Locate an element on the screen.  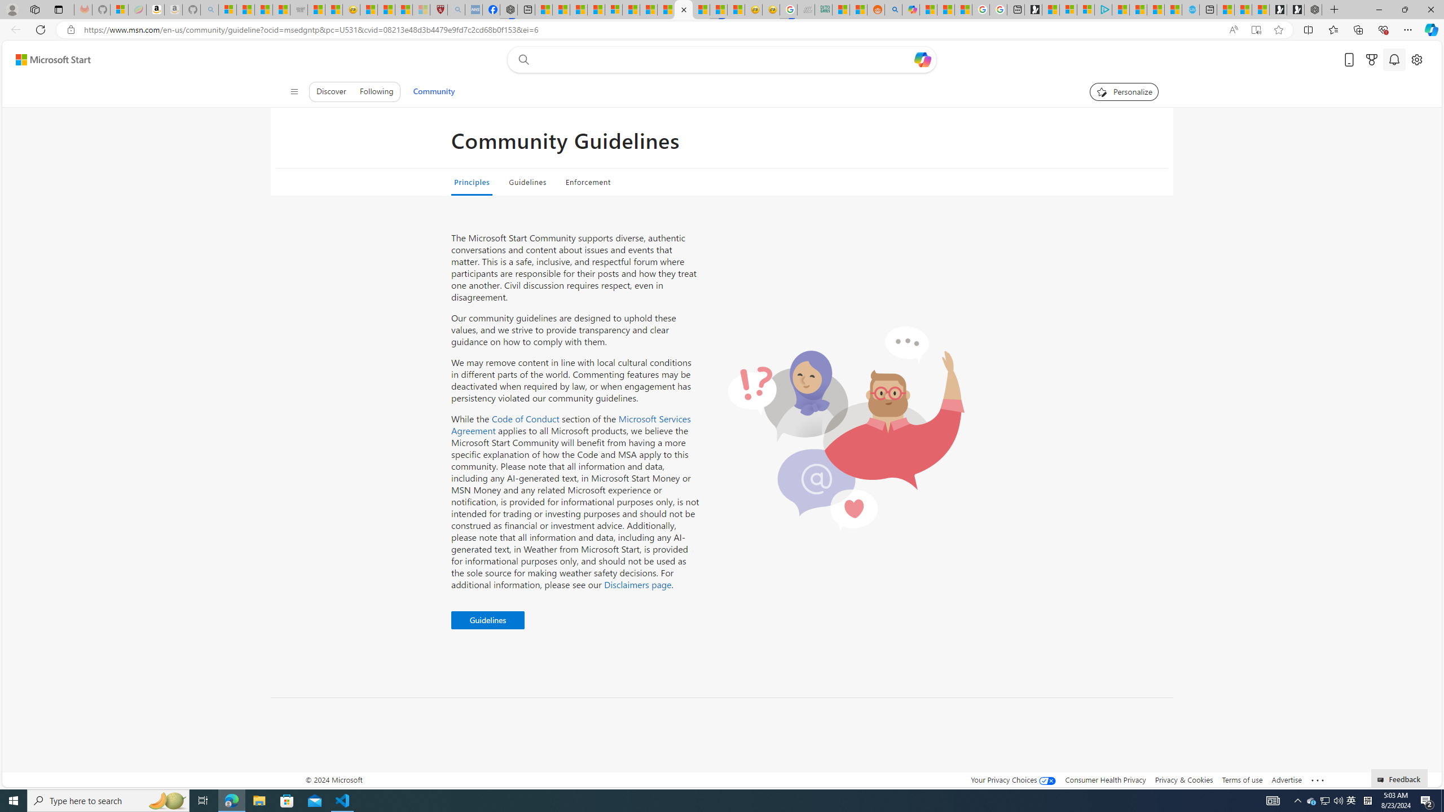
Discover is located at coordinates (331, 91).